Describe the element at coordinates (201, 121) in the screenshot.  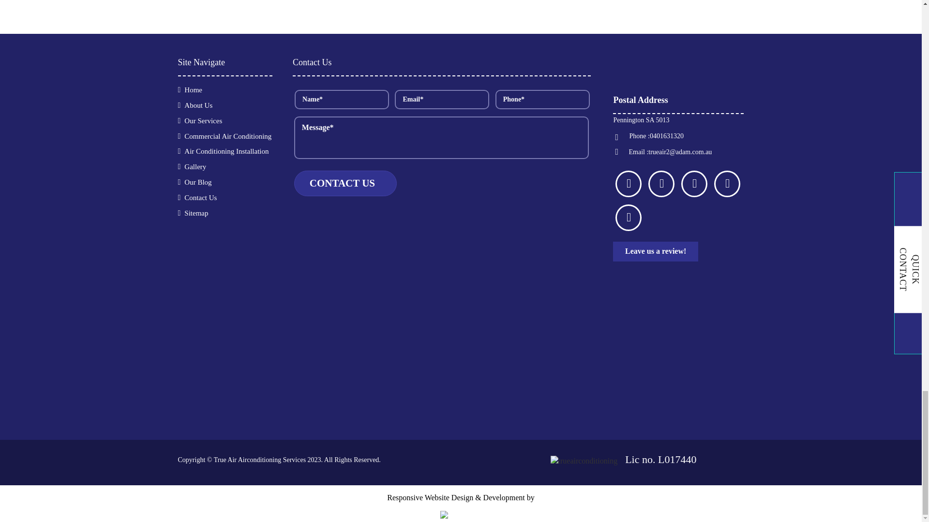
I see `Our Services` at that location.